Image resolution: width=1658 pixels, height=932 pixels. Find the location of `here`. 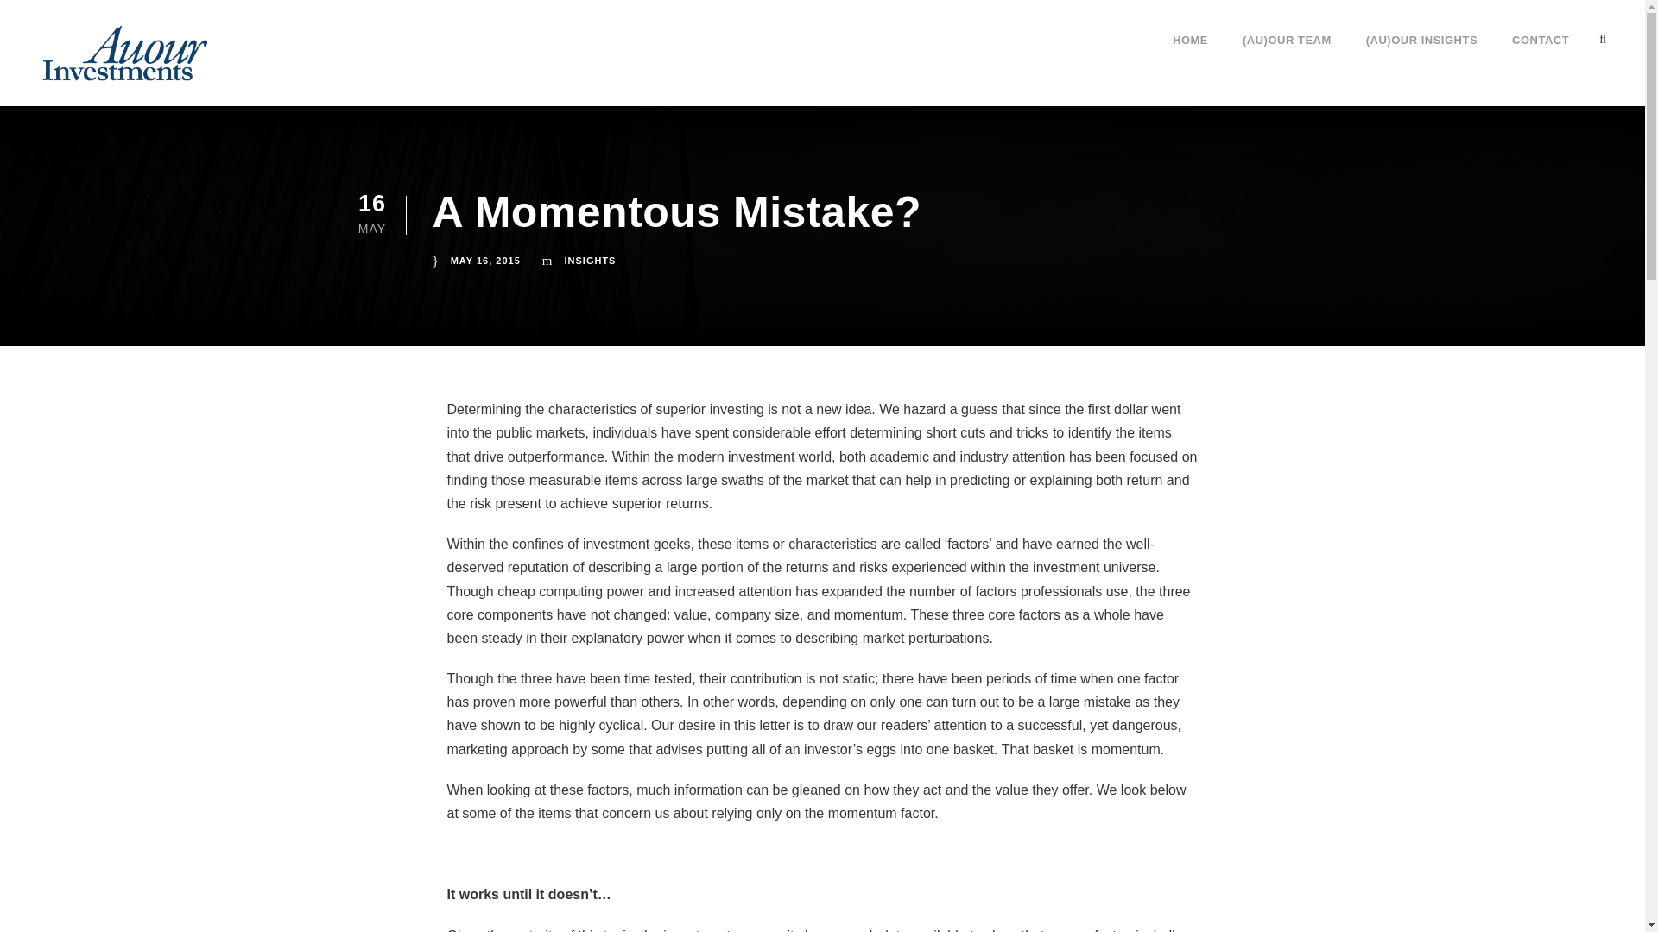

here is located at coordinates (663, 692).